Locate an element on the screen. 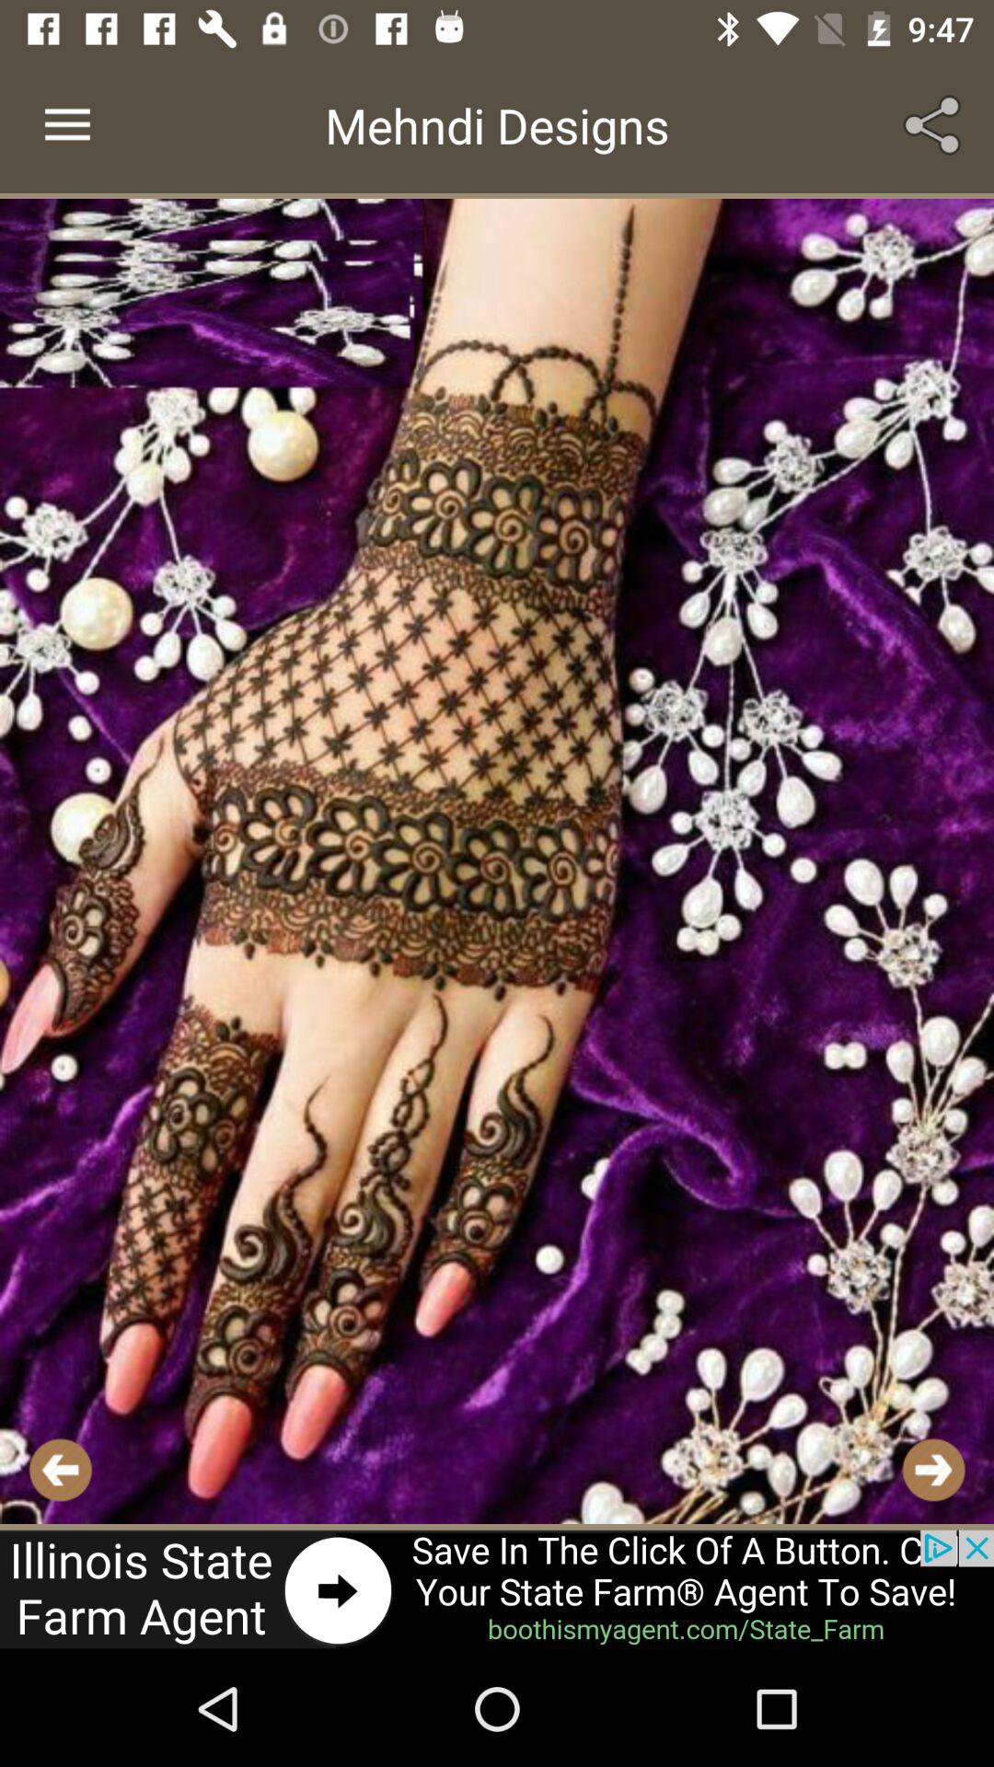 Image resolution: width=994 pixels, height=1767 pixels. mehndi designs with next button is located at coordinates (497, 861).